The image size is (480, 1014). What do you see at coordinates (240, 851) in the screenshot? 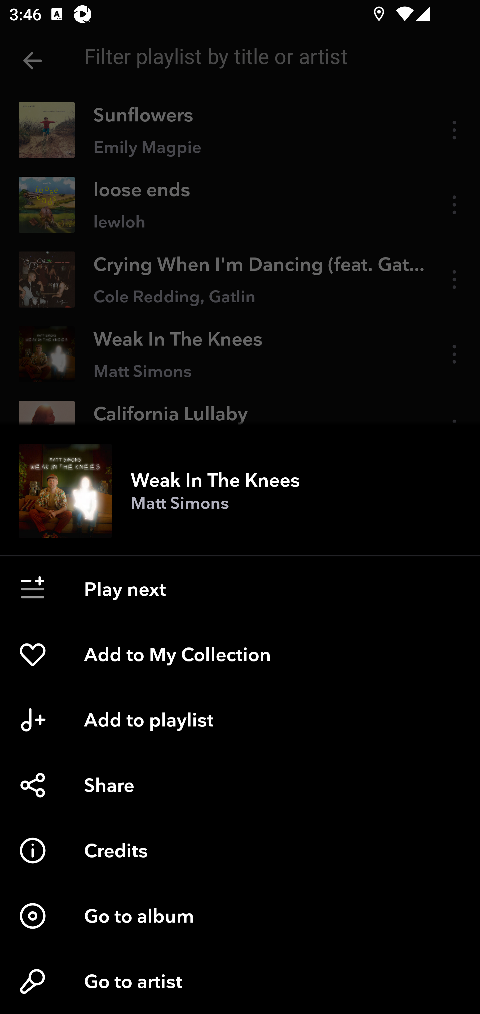
I see `Credits` at bounding box center [240, 851].